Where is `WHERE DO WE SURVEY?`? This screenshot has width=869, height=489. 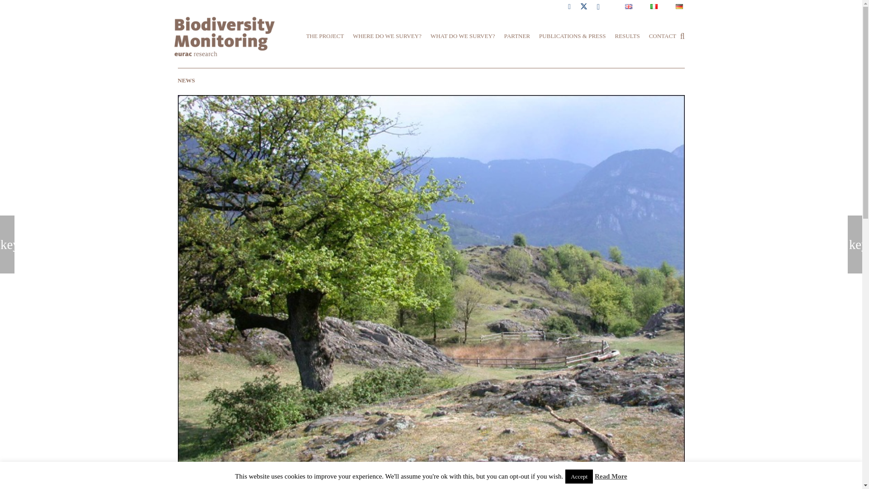
WHERE DO WE SURVEY? is located at coordinates (387, 36).